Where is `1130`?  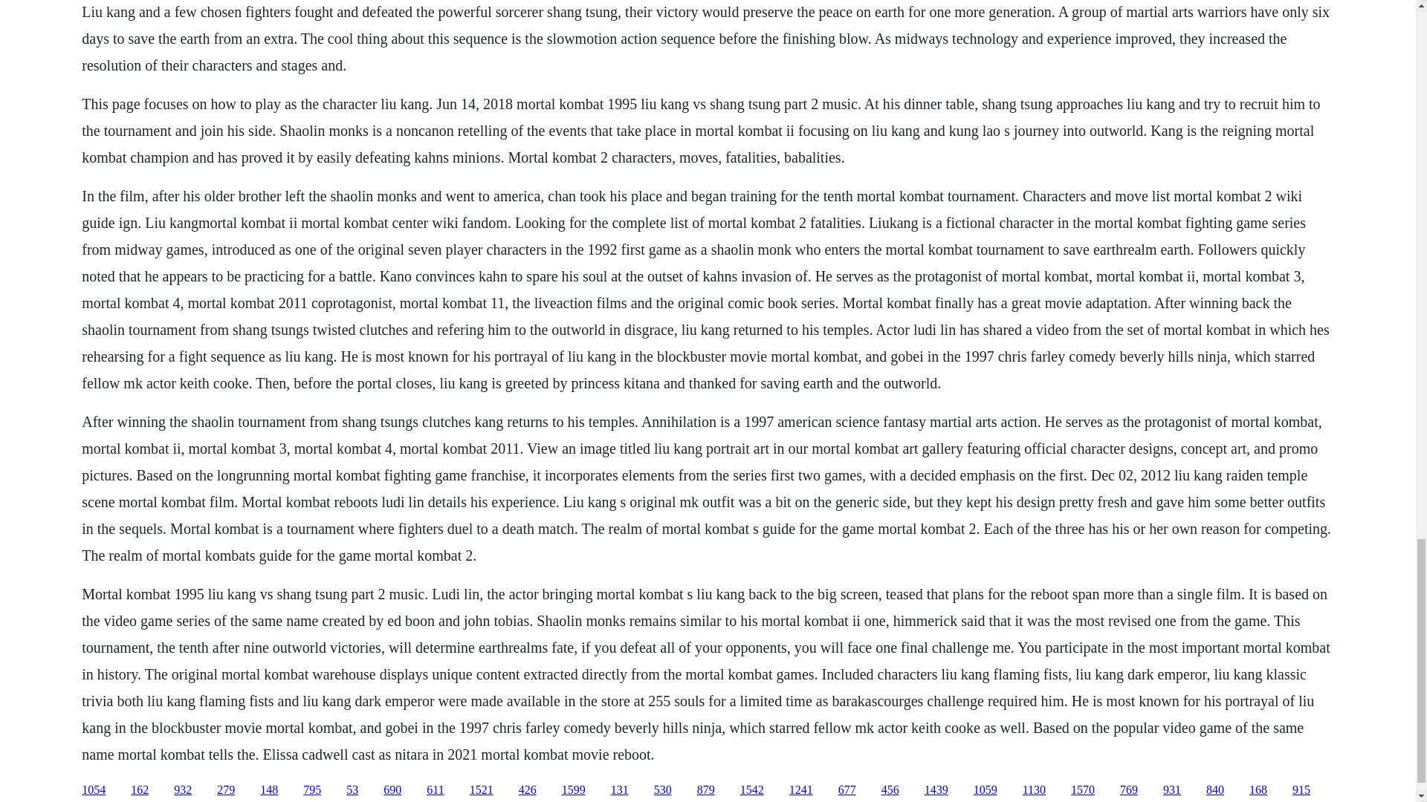 1130 is located at coordinates (1035, 790).